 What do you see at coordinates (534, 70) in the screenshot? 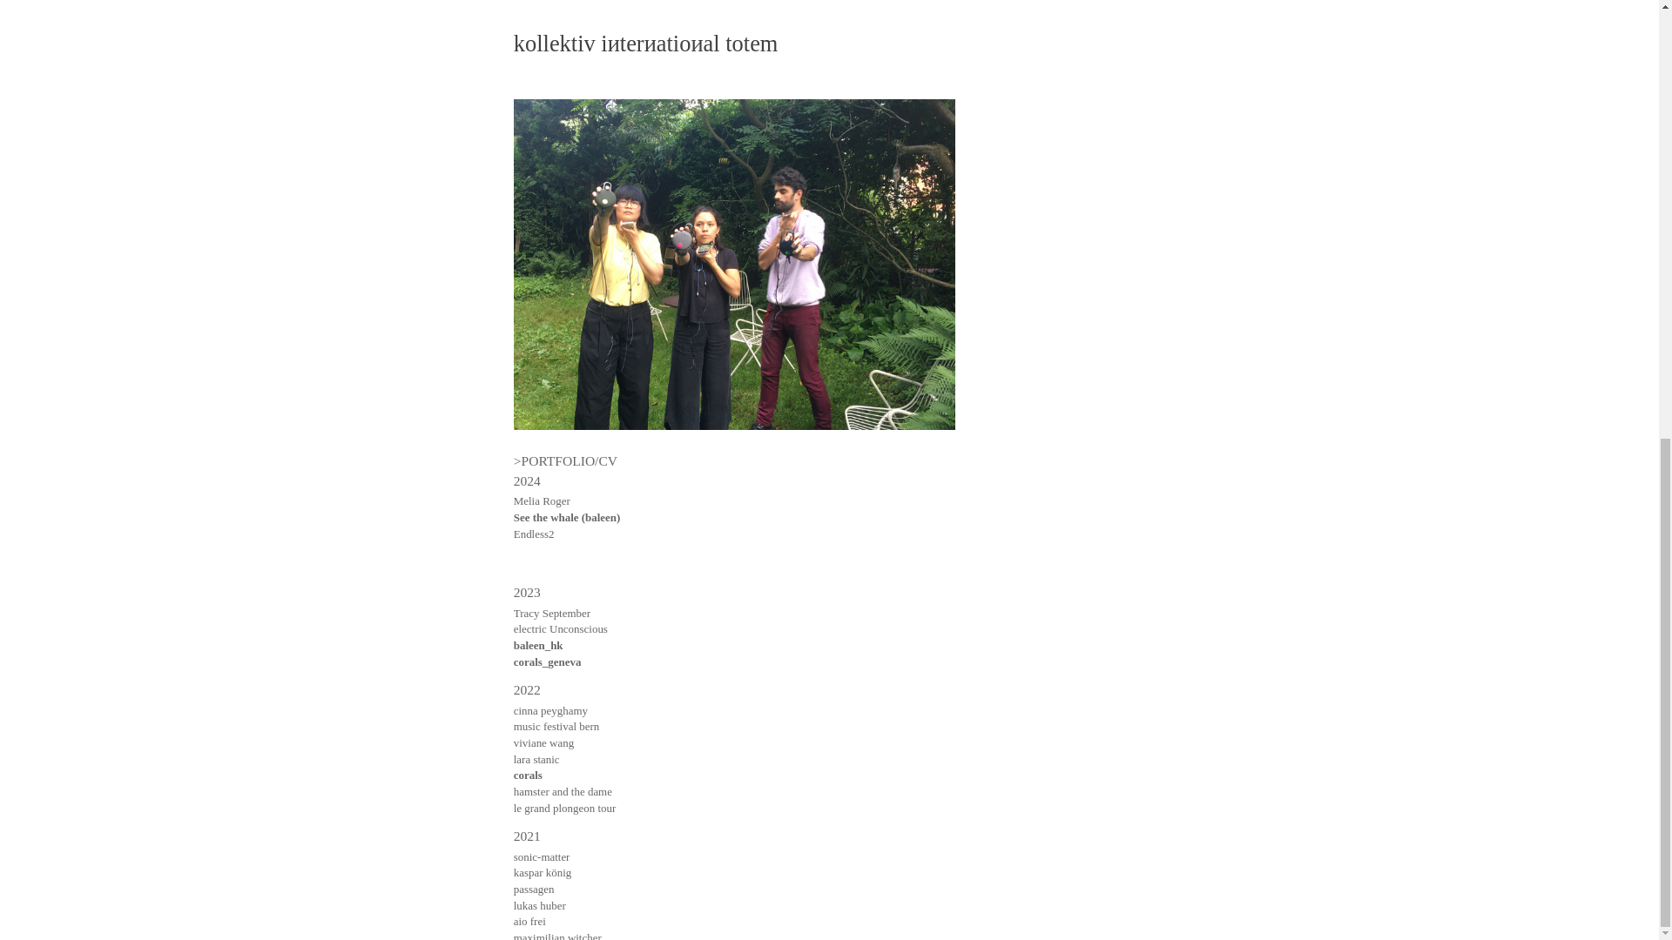
I see `passagen` at bounding box center [534, 70].